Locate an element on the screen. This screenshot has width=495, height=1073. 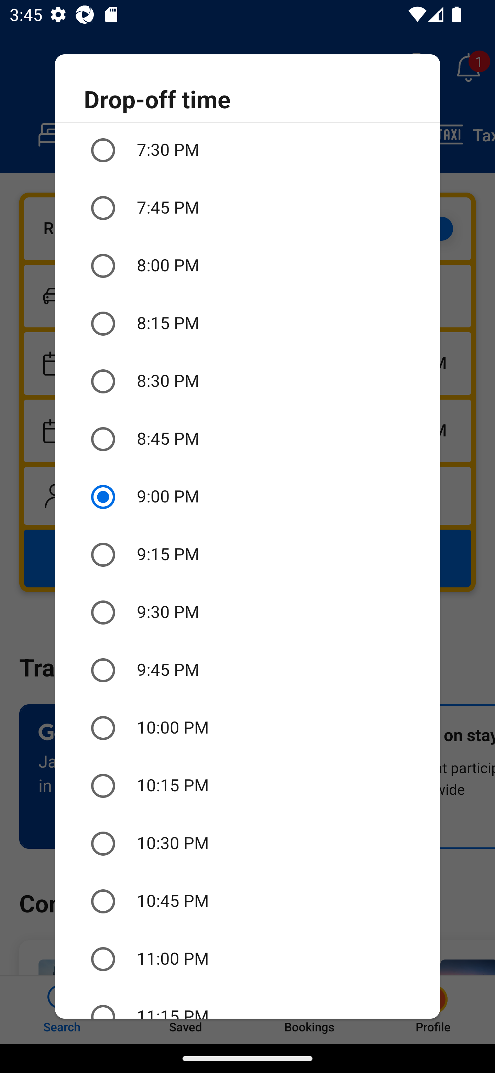
10:15 PM is located at coordinates (247, 785).